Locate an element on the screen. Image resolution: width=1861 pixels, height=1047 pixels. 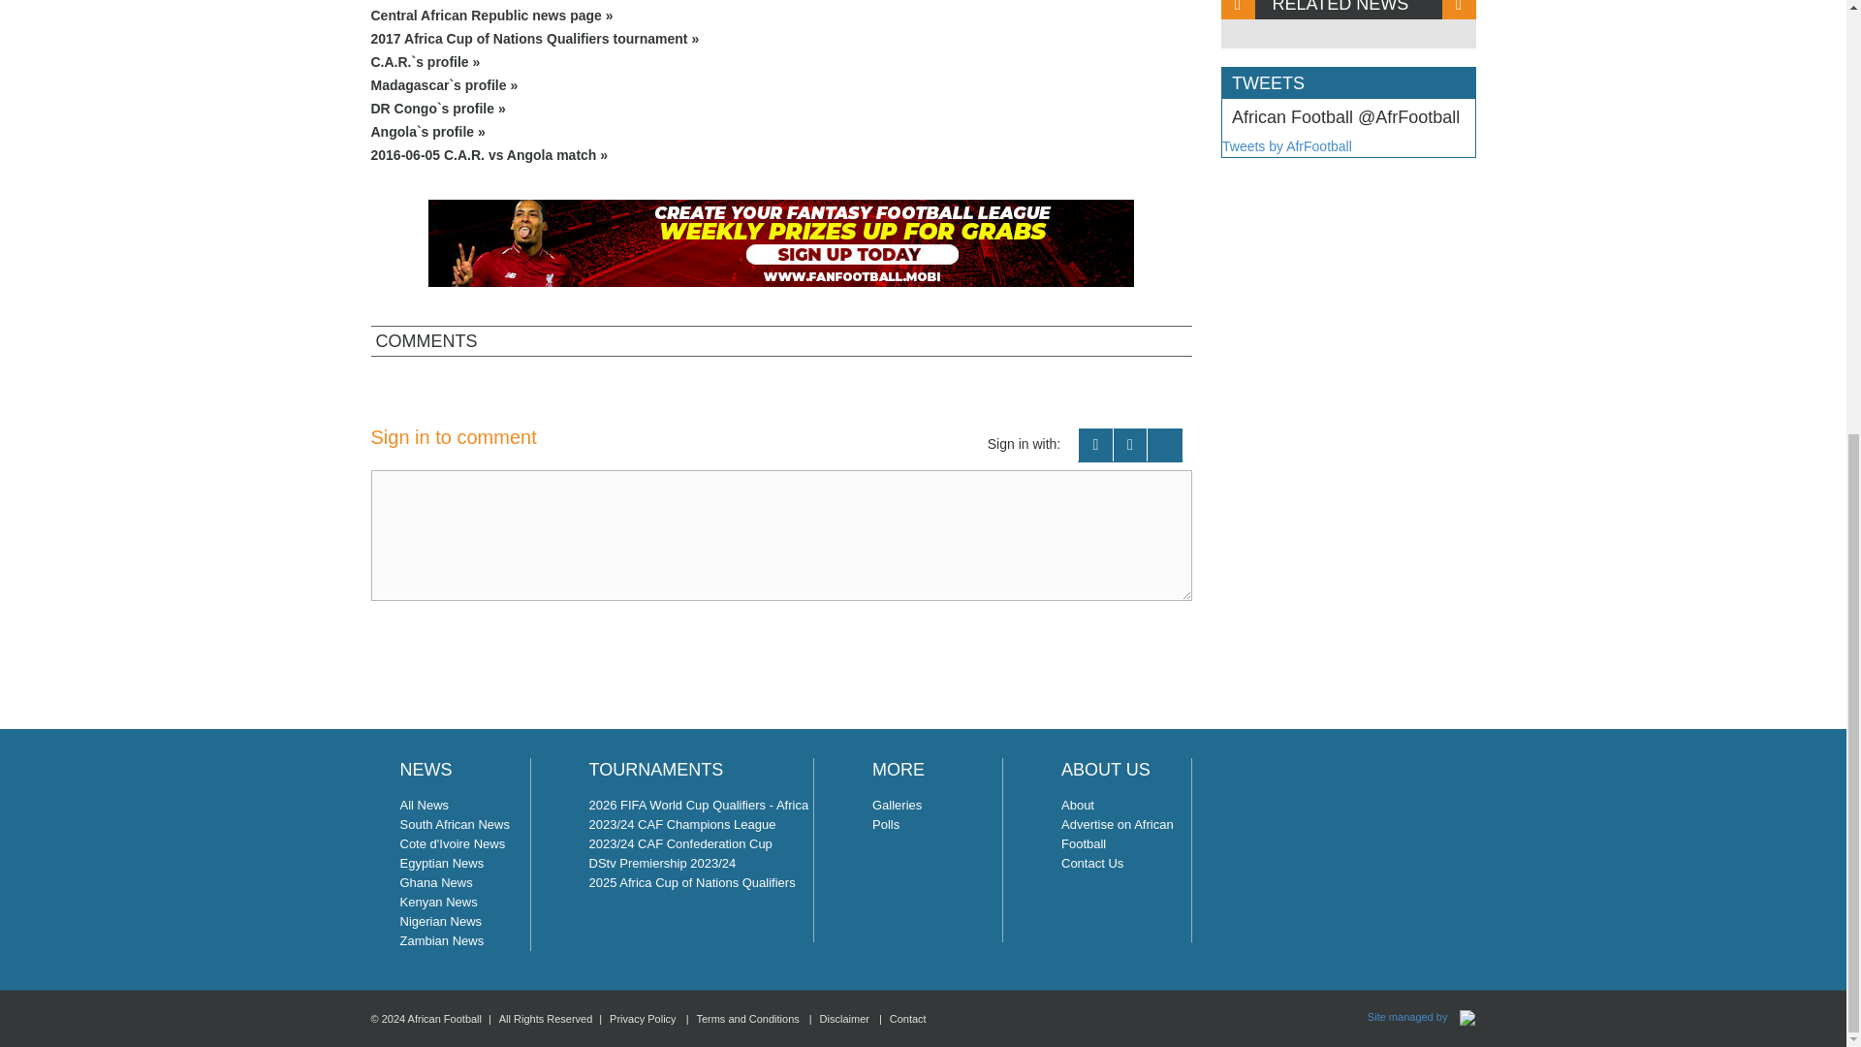
Central African Republic news page is located at coordinates (781, 16).